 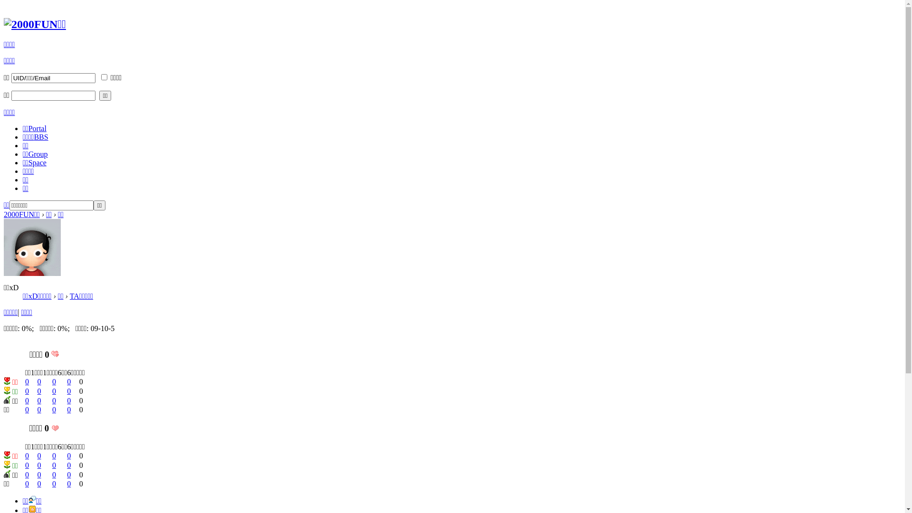 What do you see at coordinates (39, 465) in the screenshot?
I see `0` at bounding box center [39, 465].